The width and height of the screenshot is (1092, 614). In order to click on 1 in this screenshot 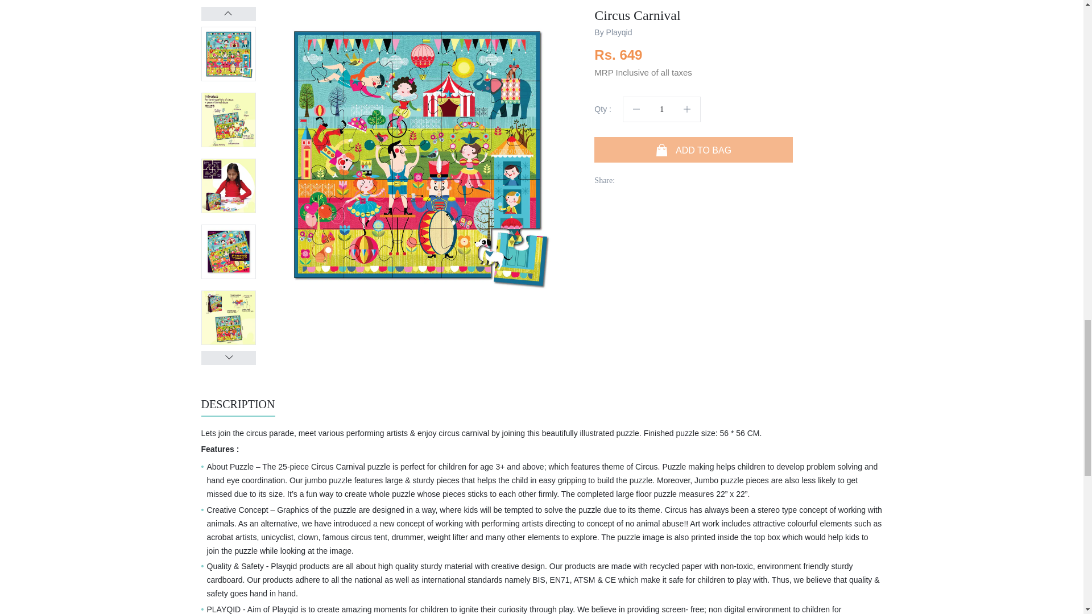, I will do `click(661, 109)`.